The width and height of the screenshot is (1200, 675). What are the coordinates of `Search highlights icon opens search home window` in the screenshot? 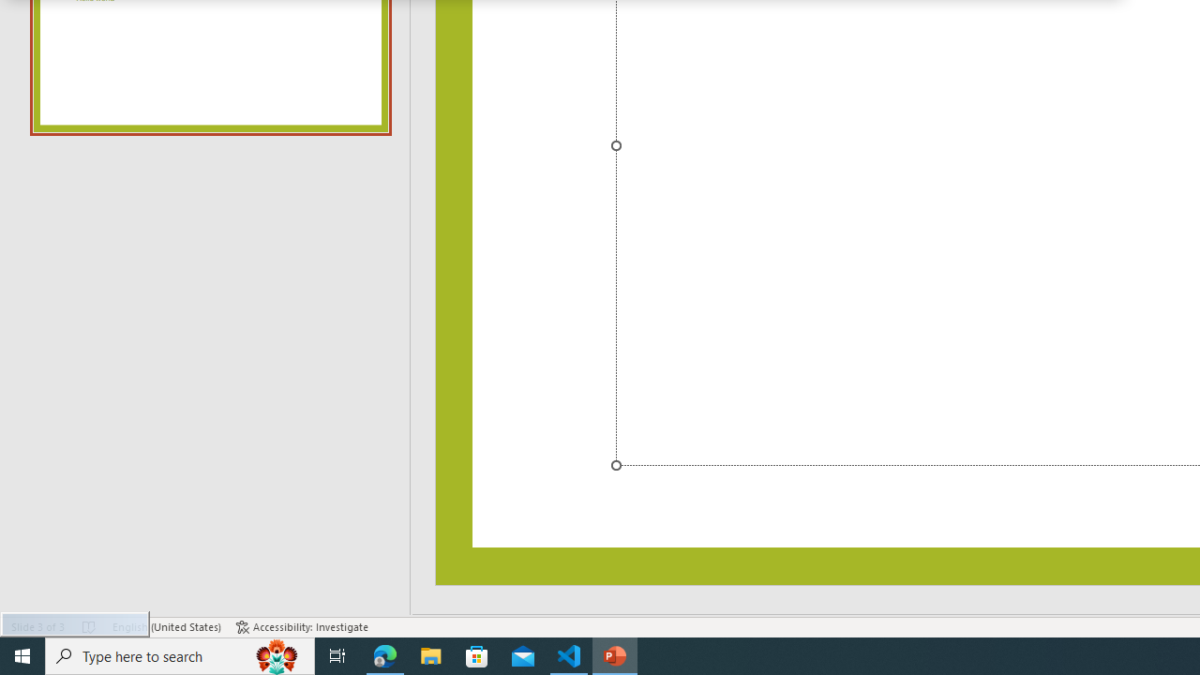 It's located at (277, 656).